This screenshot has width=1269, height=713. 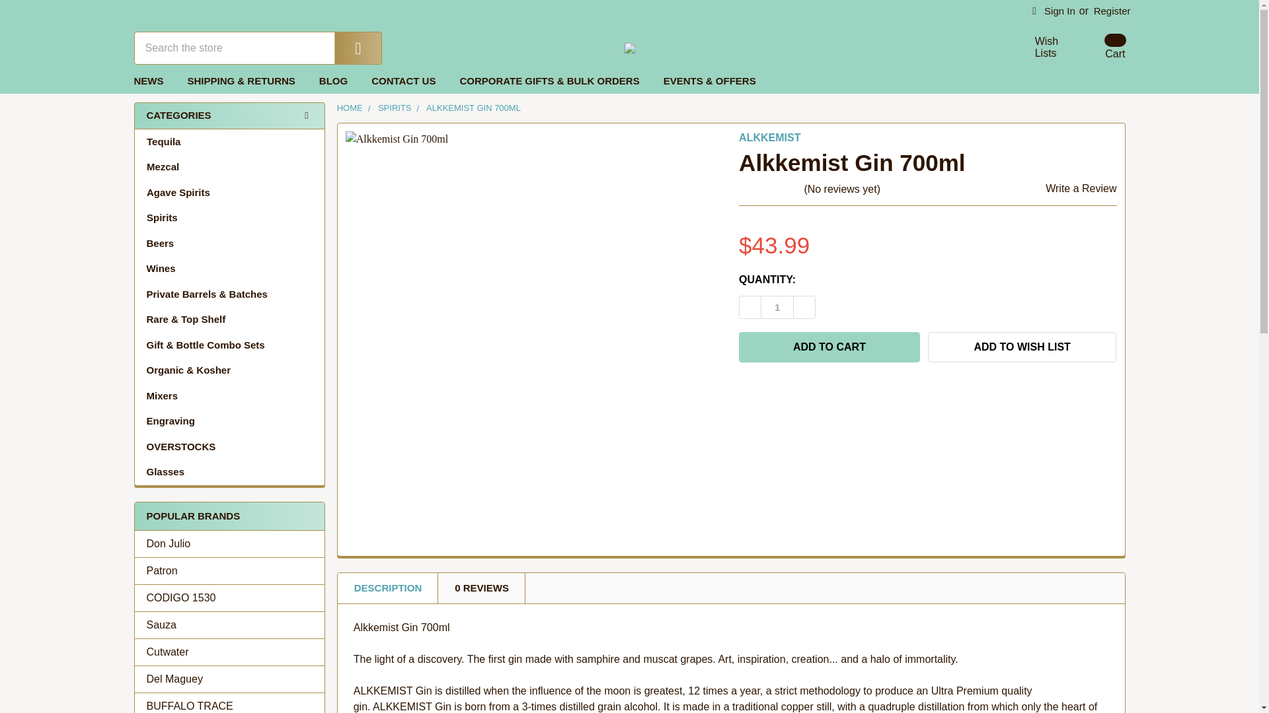 I want to click on Patron, so click(x=229, y=706).